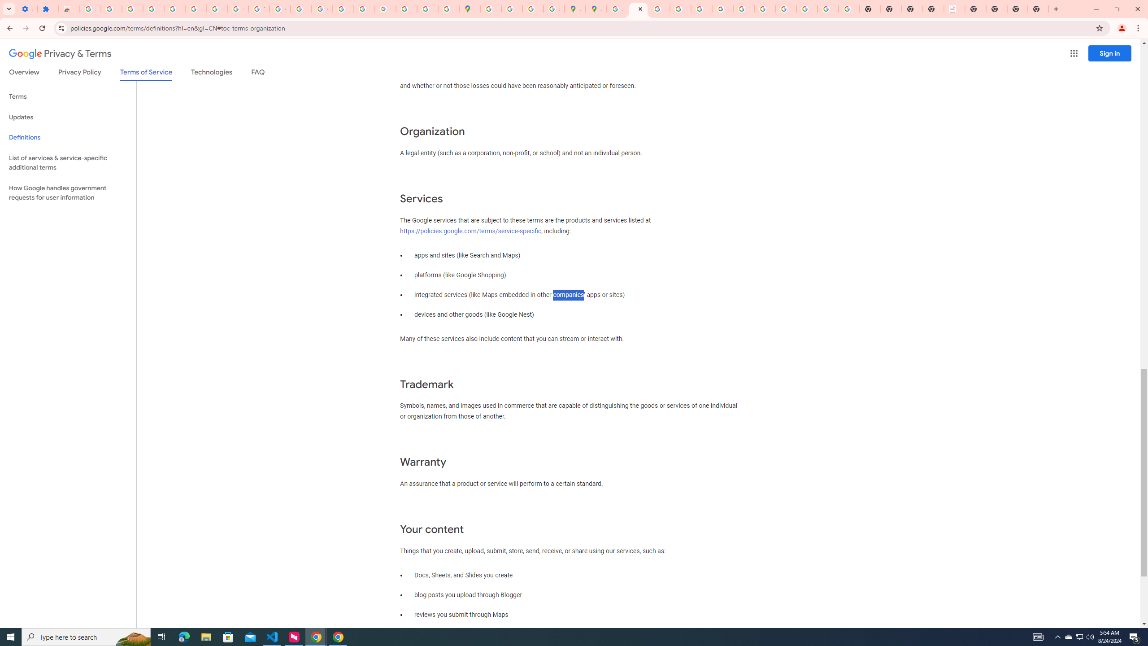 This screenshot has width=1148, height=646. Describe the element at coordinates (27, 9) in the screenshot. I see `Settings - On startup` at that location.